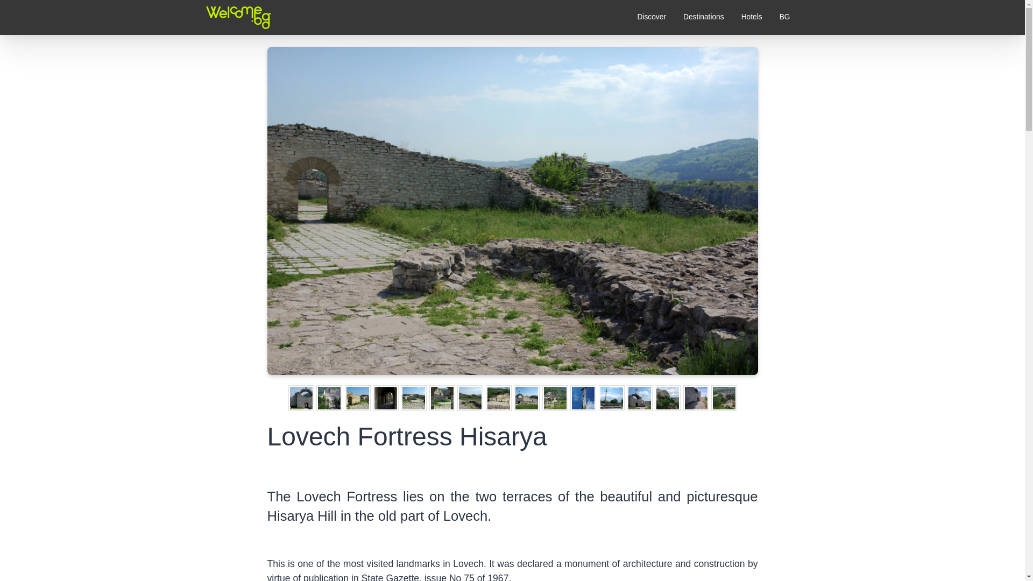  What do you see at coordinates (651, 17) in the screenshot?
I see `Discover` at bounding box center [651, 17].